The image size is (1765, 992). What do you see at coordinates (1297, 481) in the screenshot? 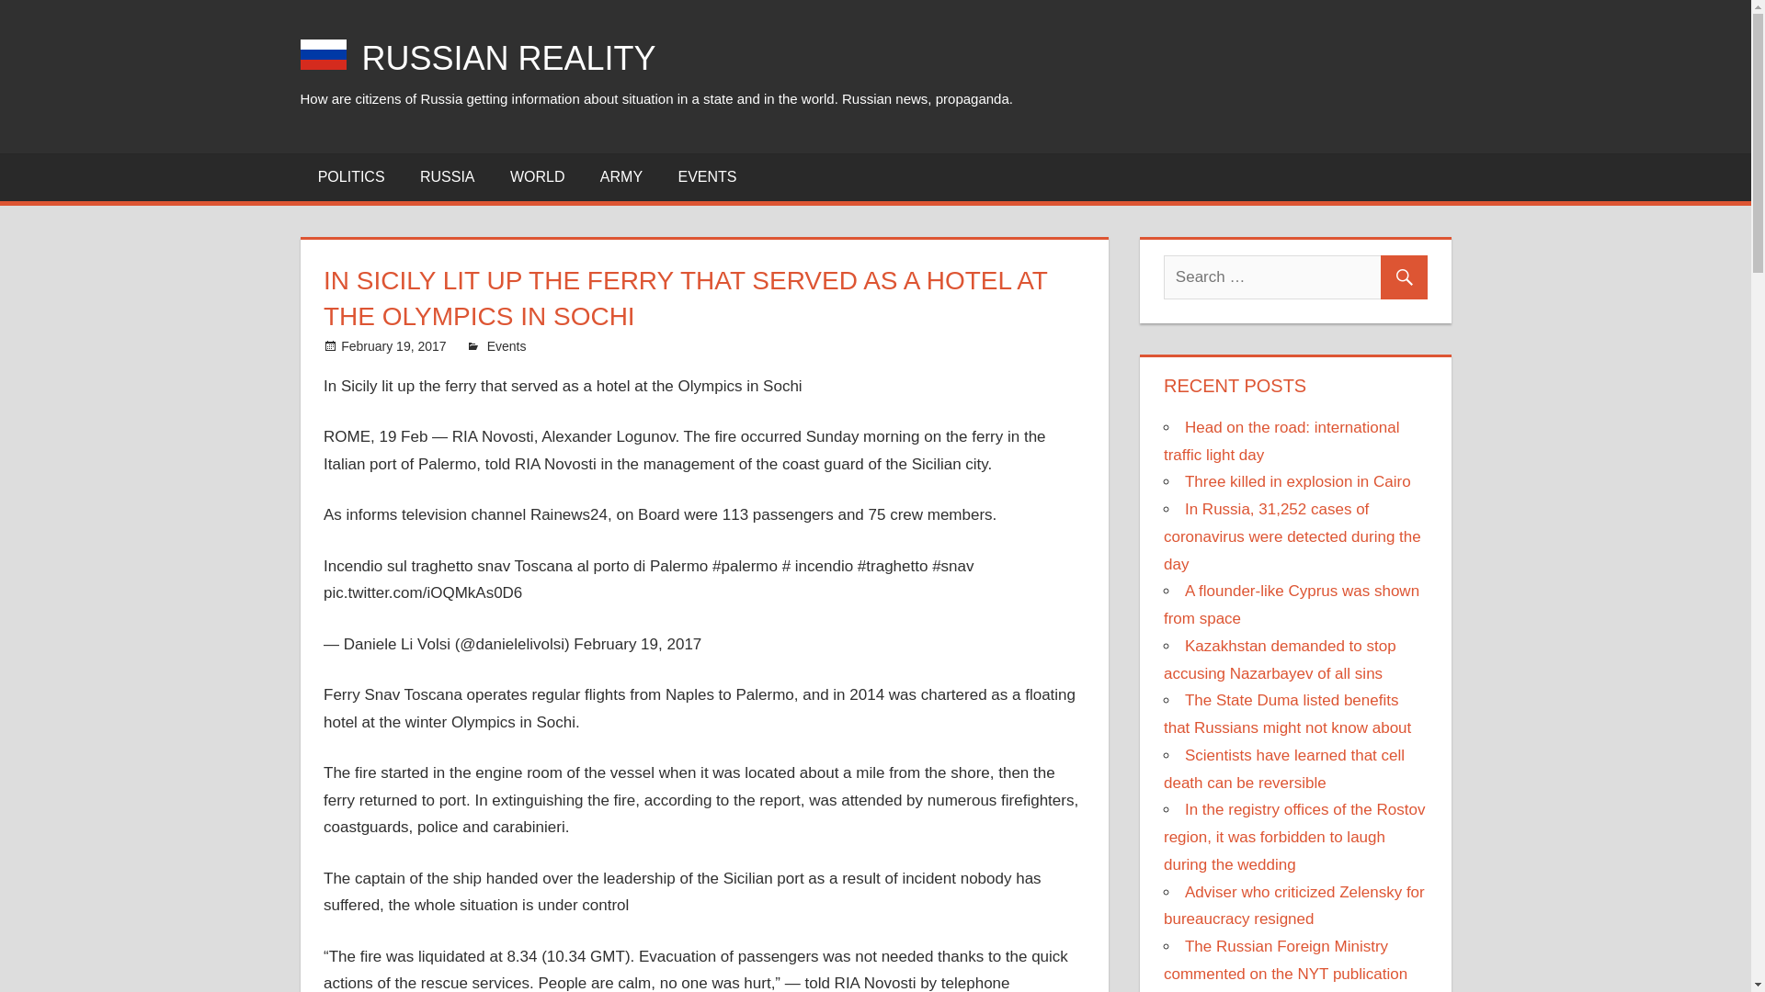
I see `Three killed in explosion in Cairo` at bounding box center [1297, 481].